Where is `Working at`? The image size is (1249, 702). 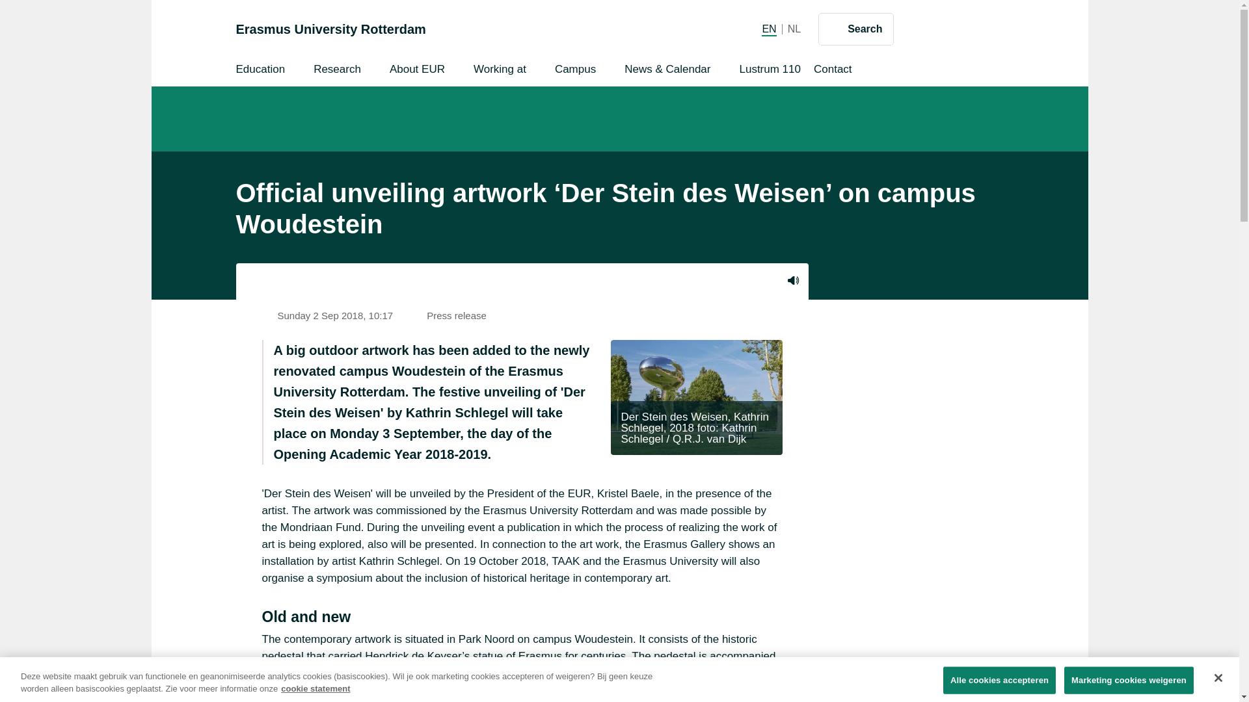 Working at is located at coordinates (856, 29).